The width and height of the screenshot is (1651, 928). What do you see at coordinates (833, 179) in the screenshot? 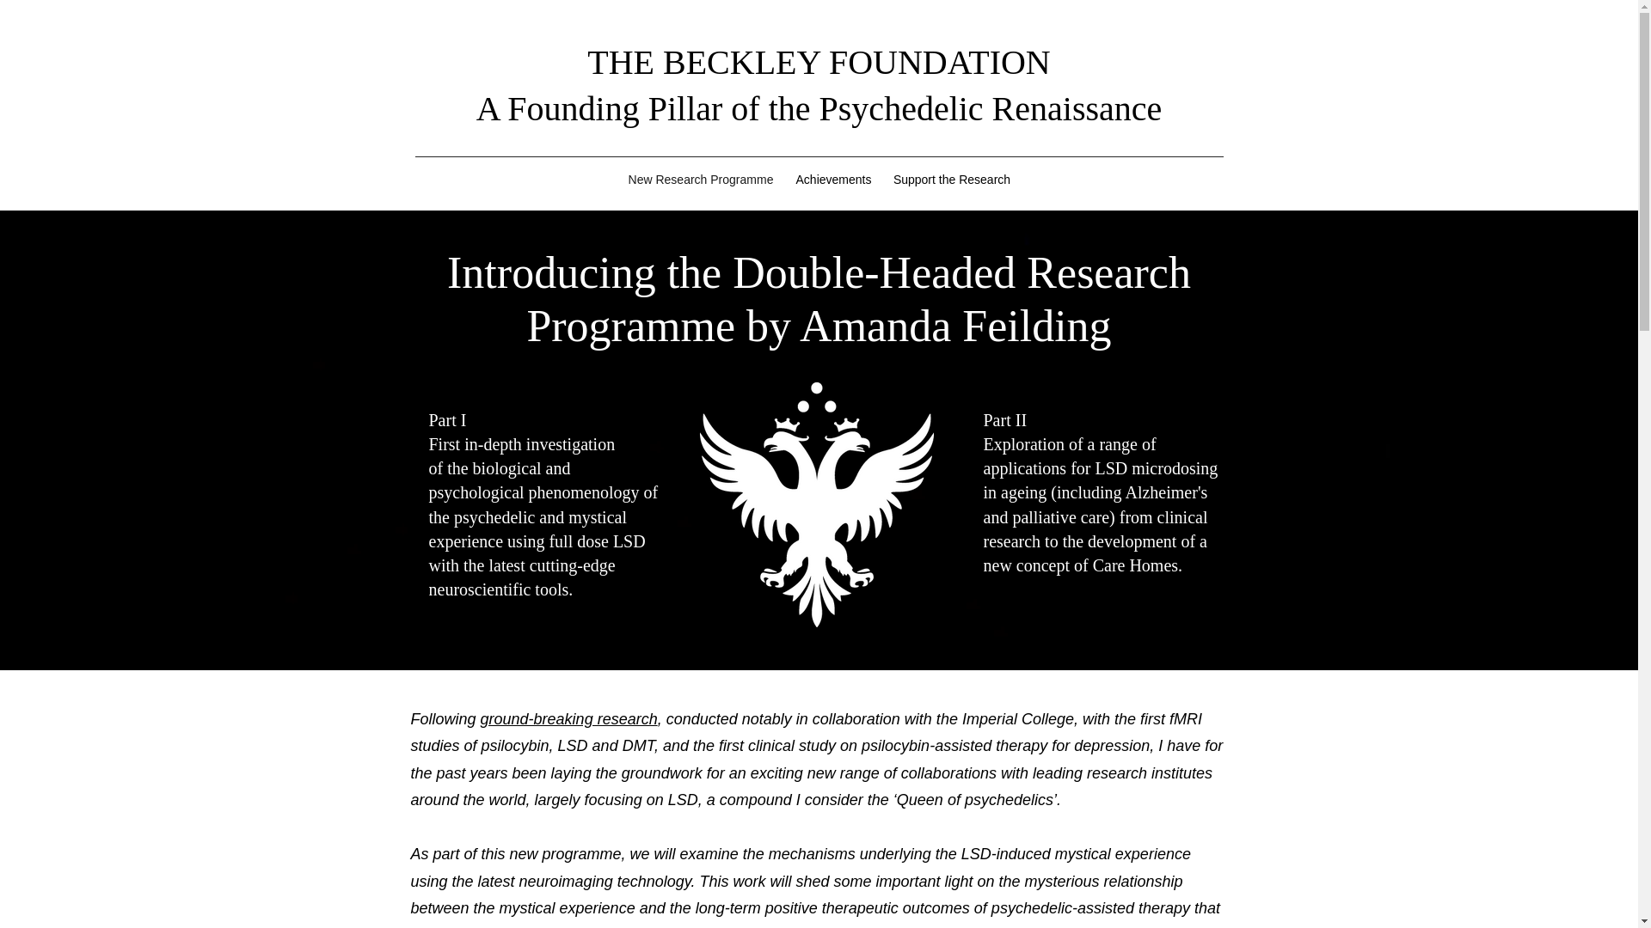
I see `Achievements` at bounding box center [833, 179].